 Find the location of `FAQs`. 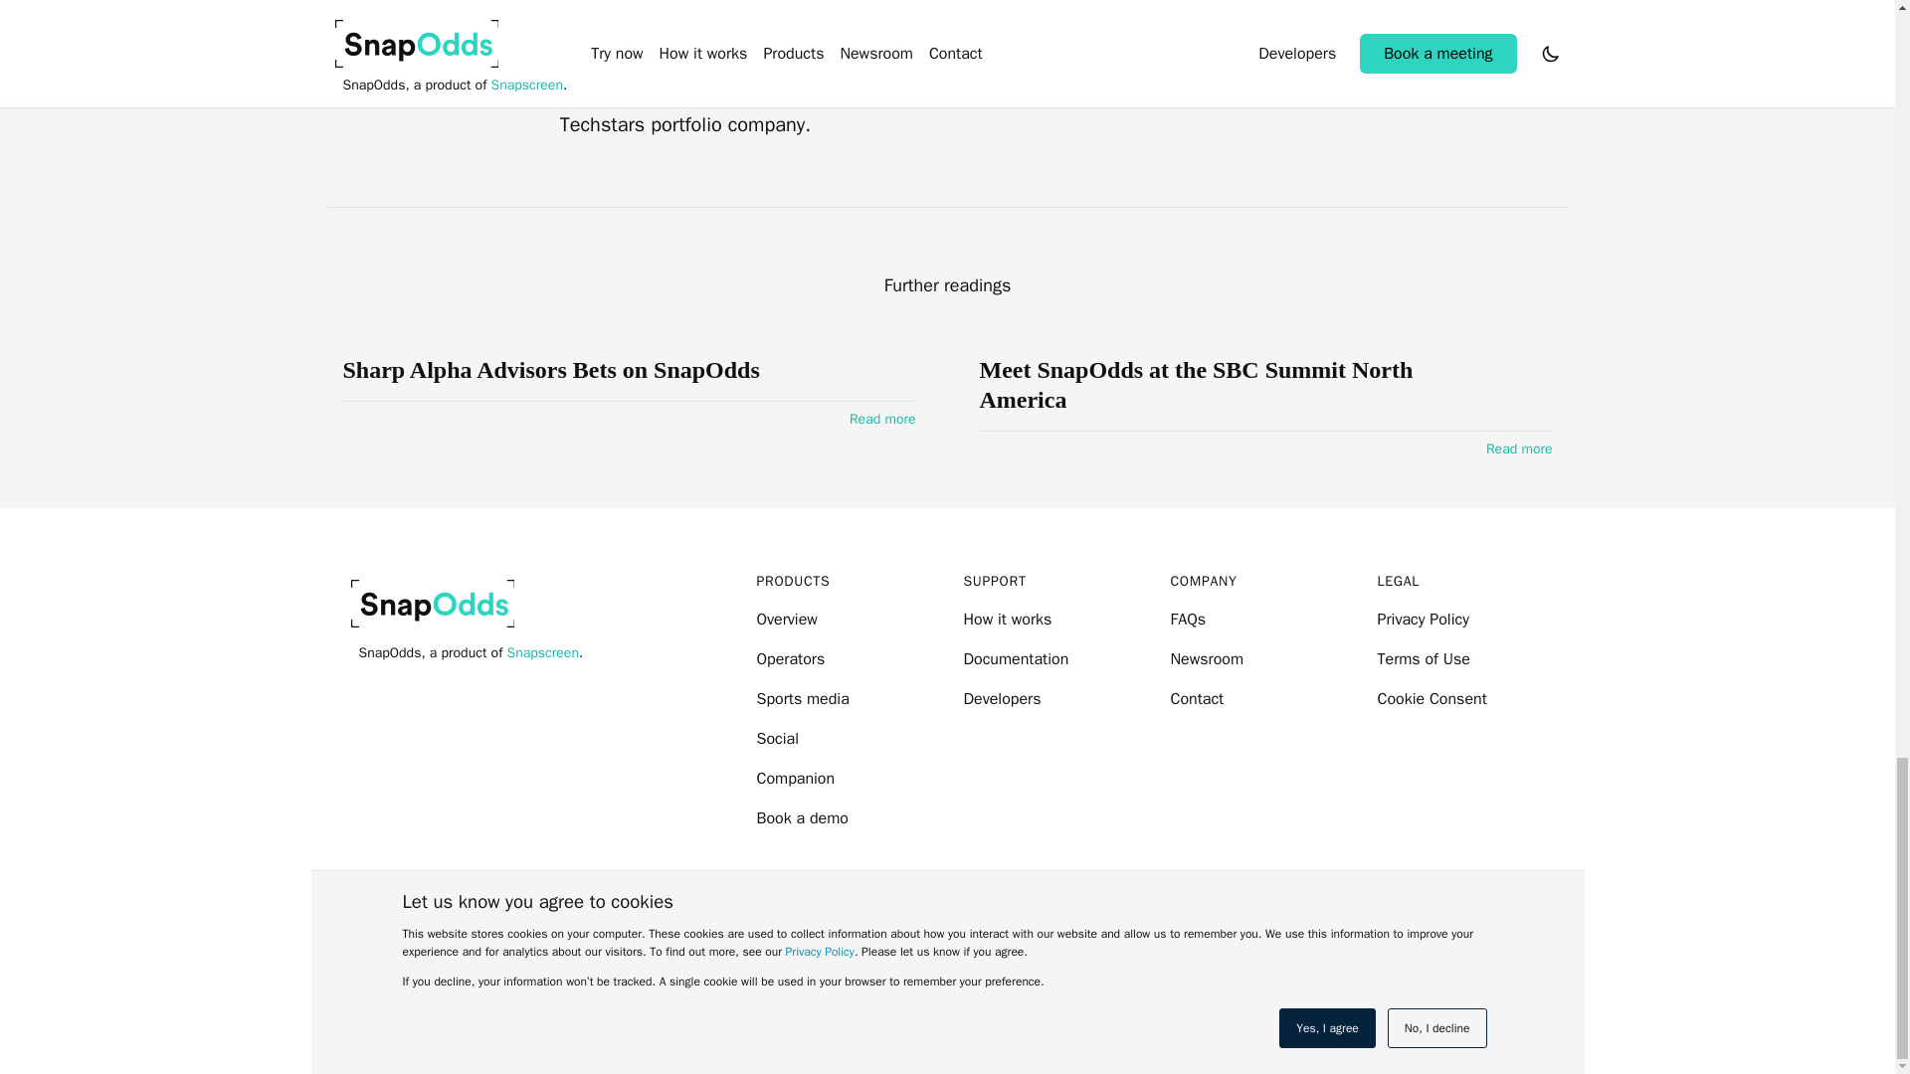

FAQs is located at coordinates (1187, 621).